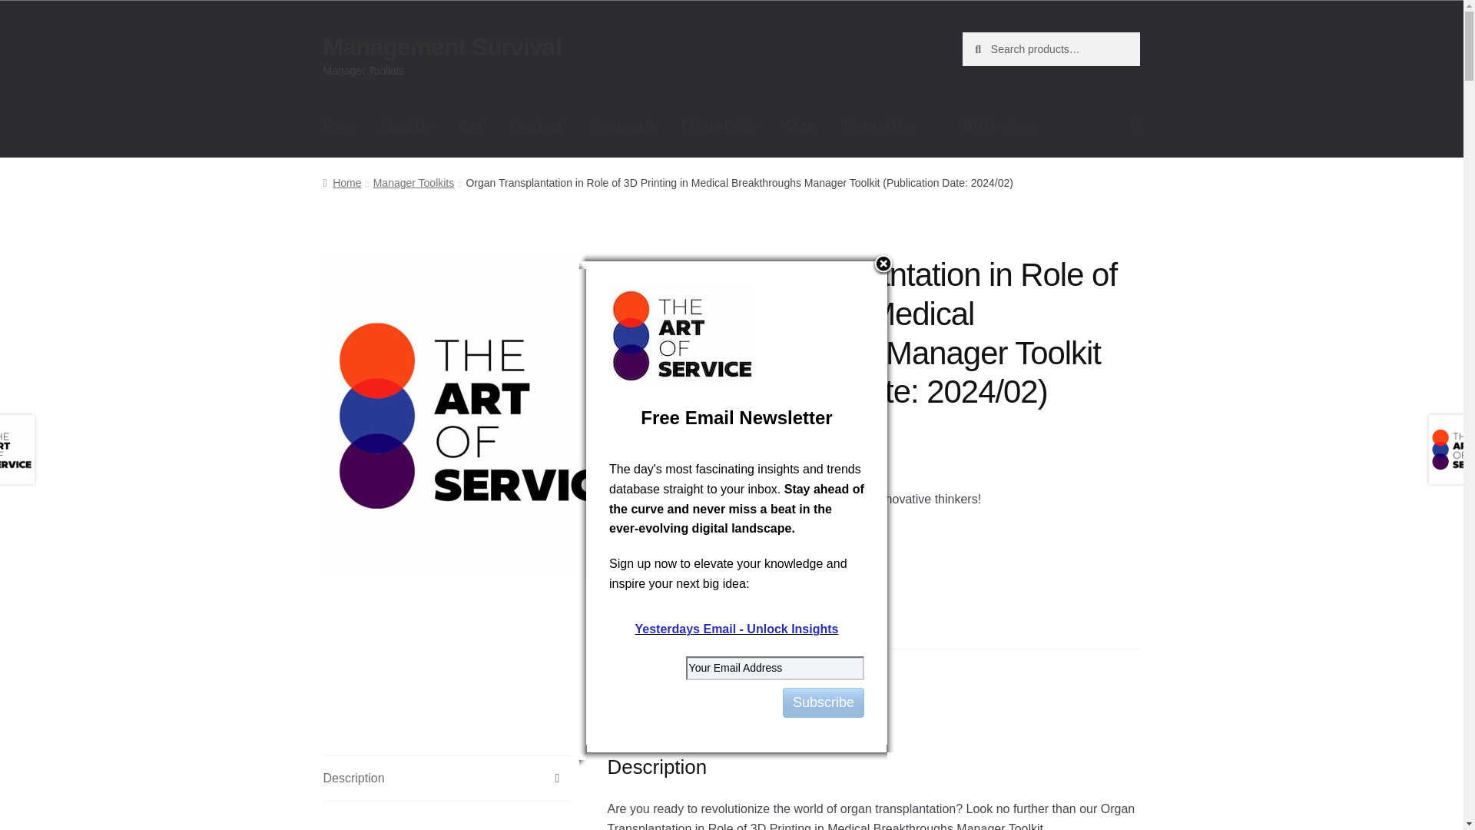 This screenshot has width=1475, height=830. What do you see at coordinates (877, 127) in the screenshot?
I see `Terms of Use` at bounding box center [877, 127].